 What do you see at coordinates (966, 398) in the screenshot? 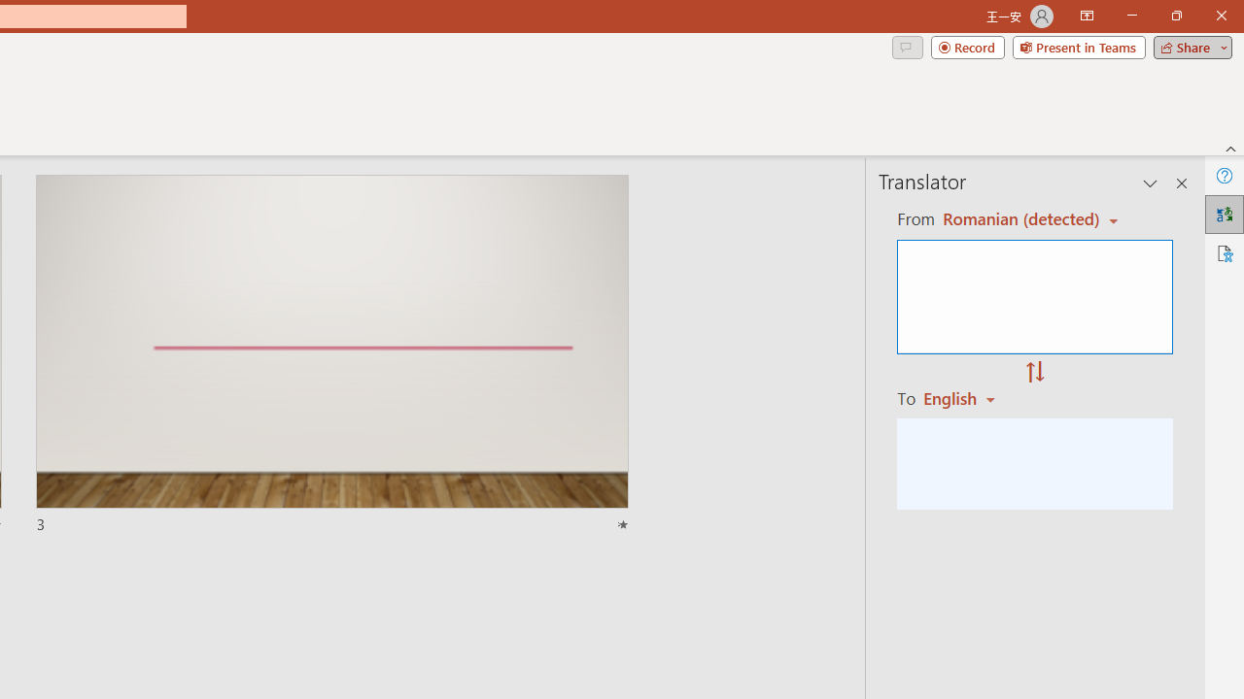
I see `Romanian` at bounding box center [966, 398].